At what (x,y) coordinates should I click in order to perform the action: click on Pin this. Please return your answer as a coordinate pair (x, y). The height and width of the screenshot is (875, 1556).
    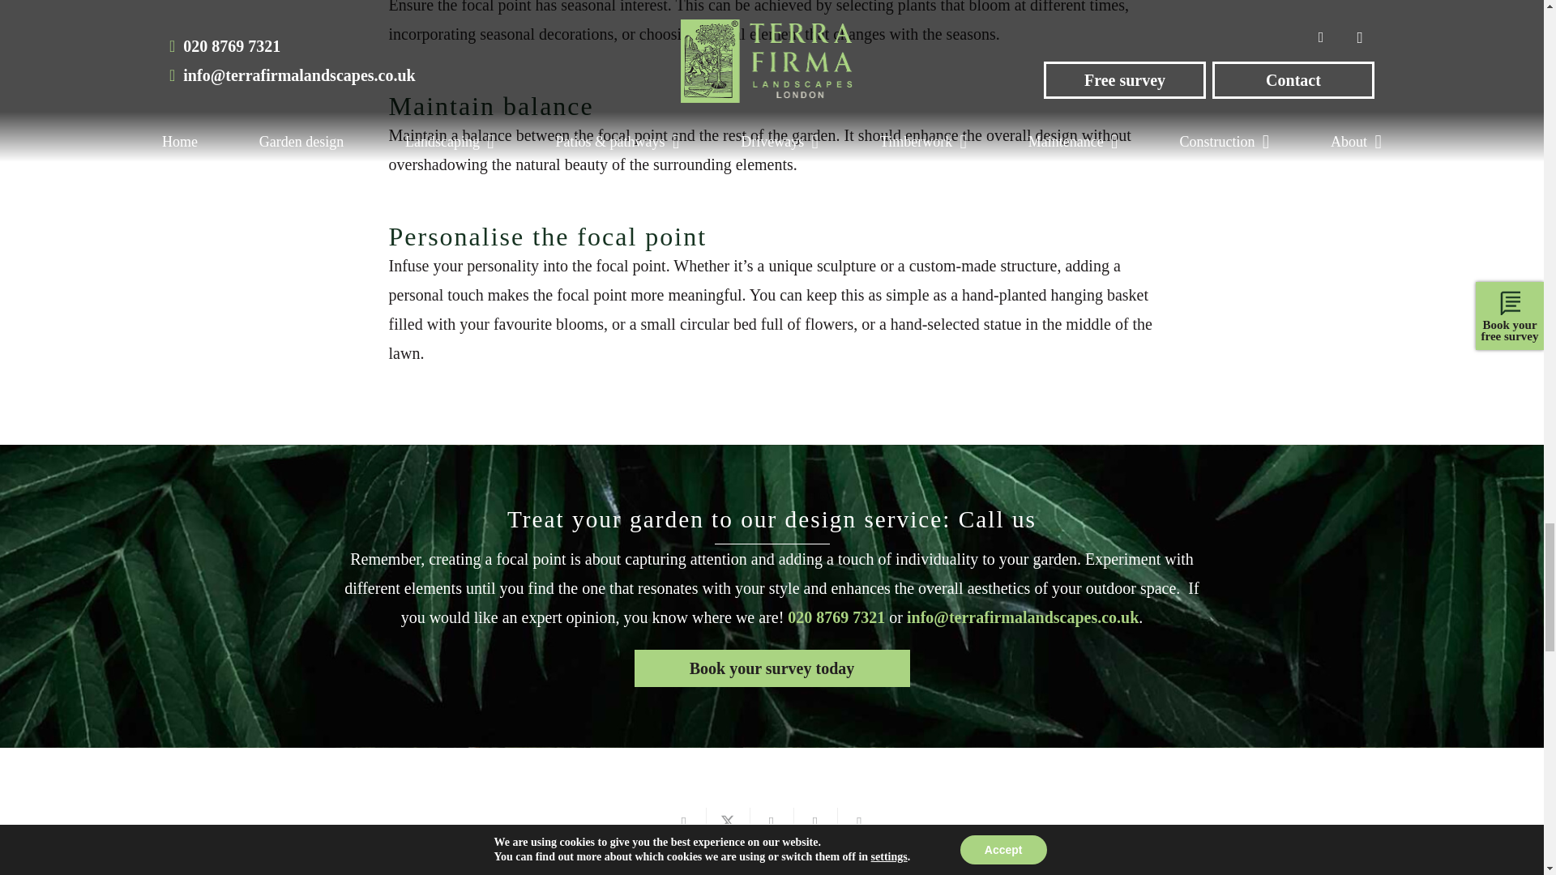
    Looking at the image, I should click on (815, 822).